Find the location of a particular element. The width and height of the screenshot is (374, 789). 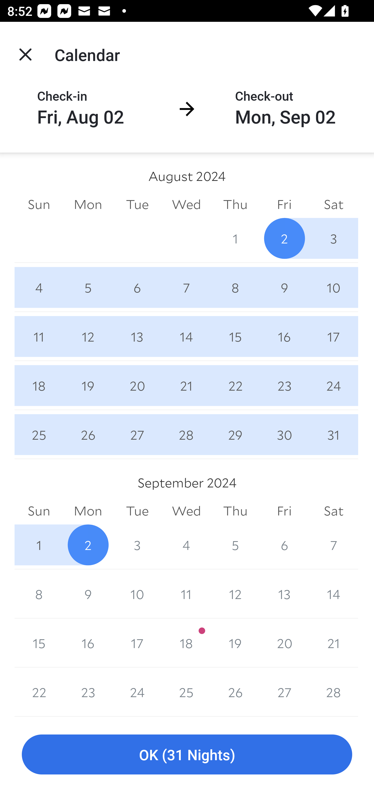

22 22 September 2024 is located at coordinates (39, 692).